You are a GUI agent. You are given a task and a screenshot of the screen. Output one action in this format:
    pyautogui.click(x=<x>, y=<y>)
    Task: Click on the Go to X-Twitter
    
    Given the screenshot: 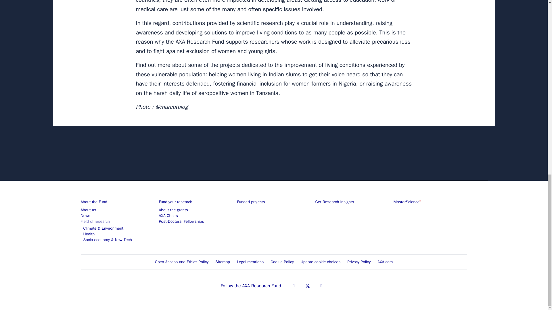 What is the action you would take?
    pyautogui.click(x=308, y=286)
    